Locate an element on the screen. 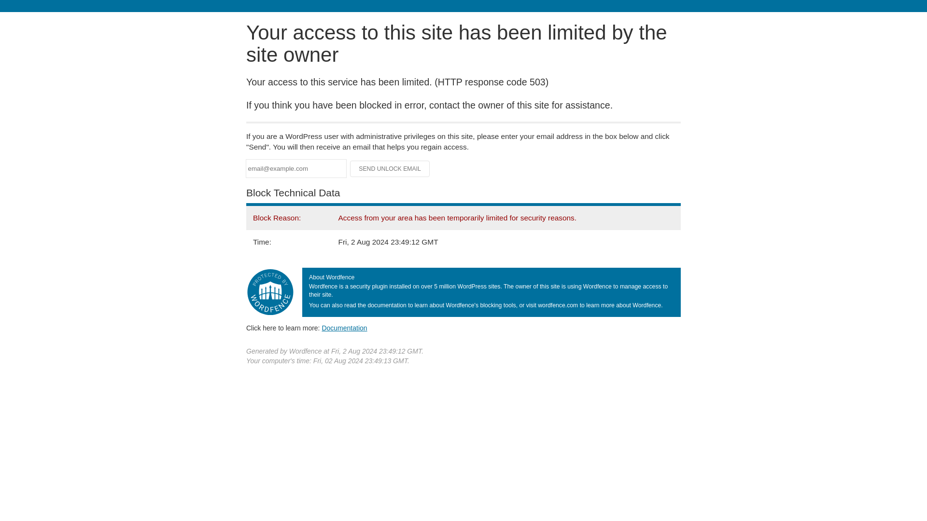  Documentation is located at coordinates (344, 328).